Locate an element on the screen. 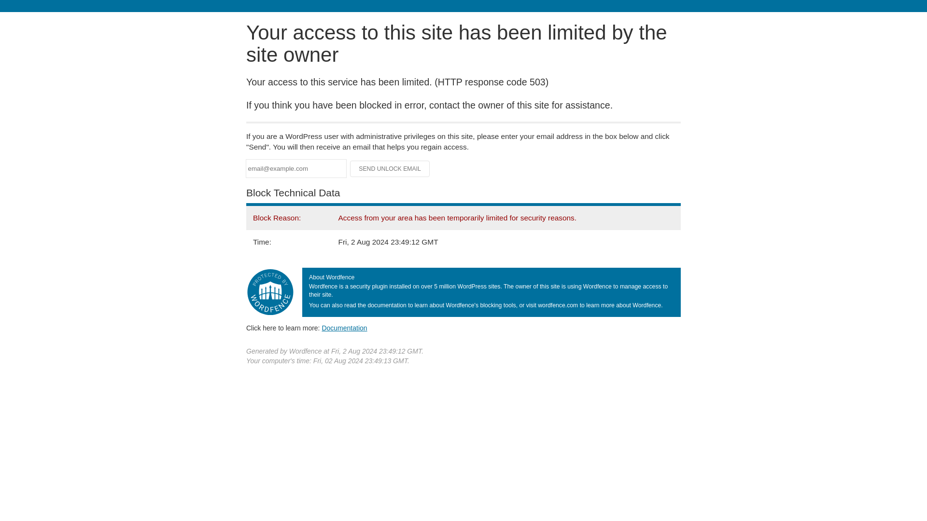  Documentation is located at coordinates (344, 328).